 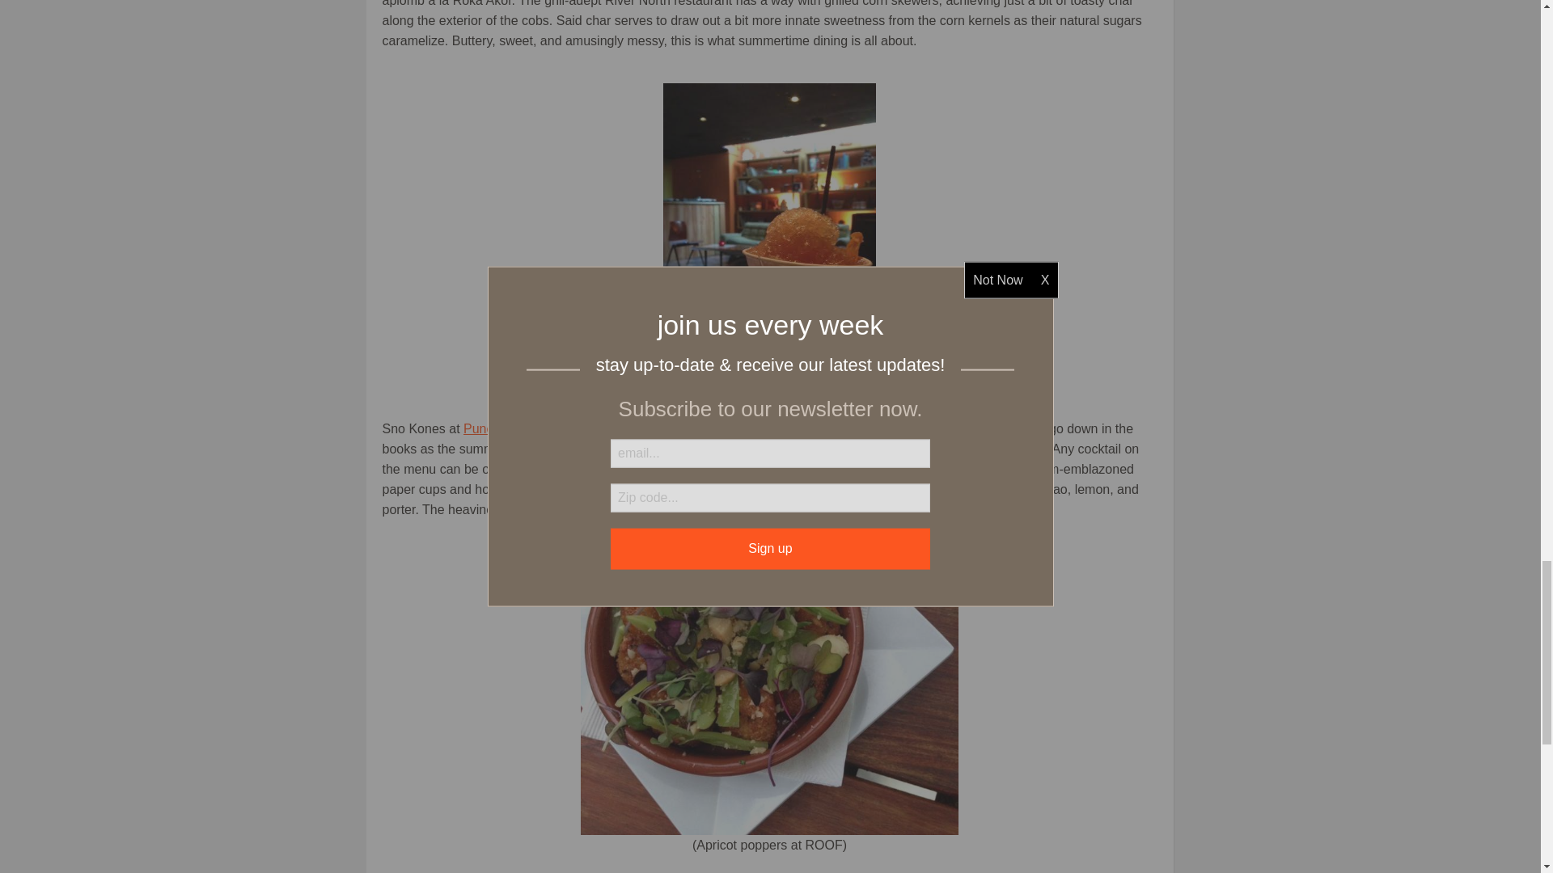 I want to click on ROOF, so click(x=769, y=693).